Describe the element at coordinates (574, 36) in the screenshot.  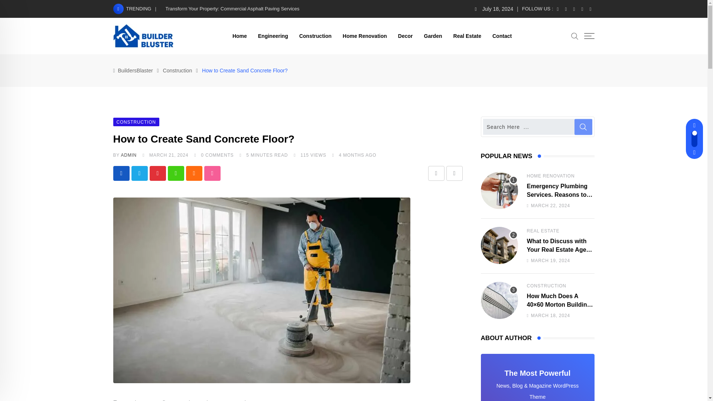
I see `Search` at that location.